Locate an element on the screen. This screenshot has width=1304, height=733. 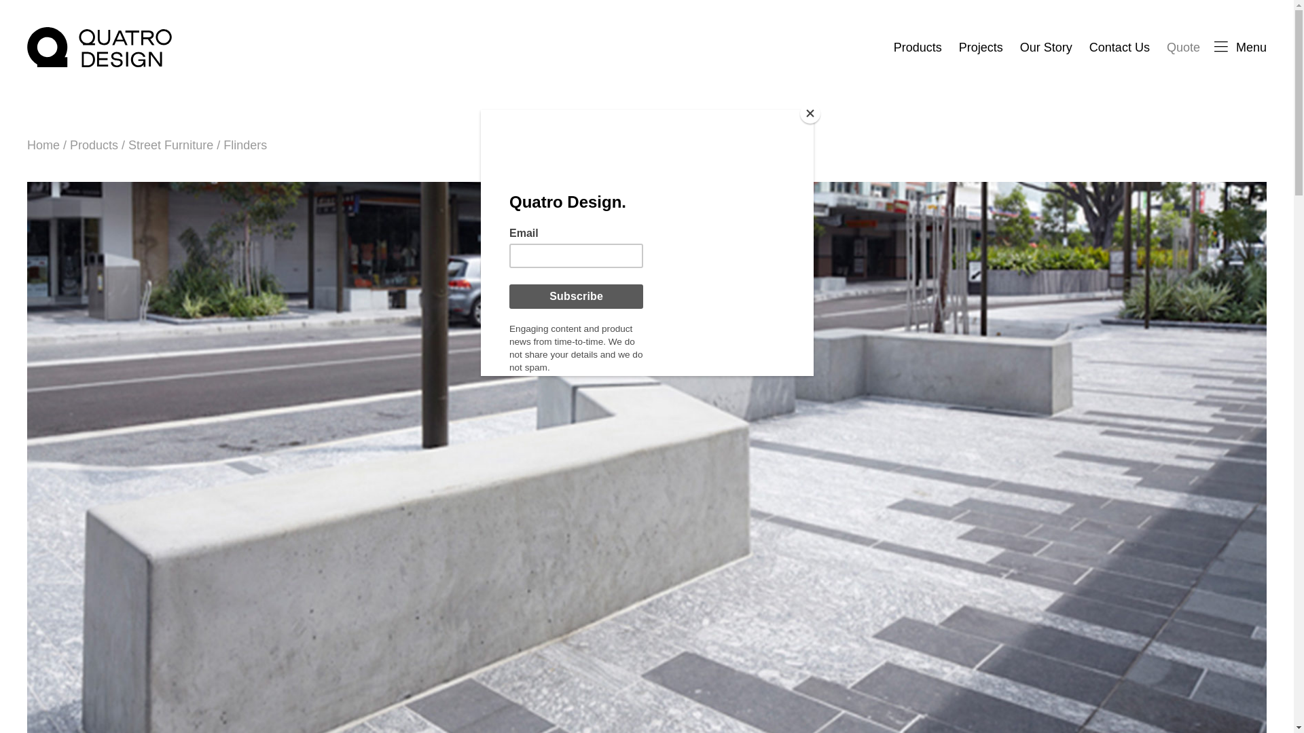
Go to Street Furniture. is located at coordinates (170, 145).